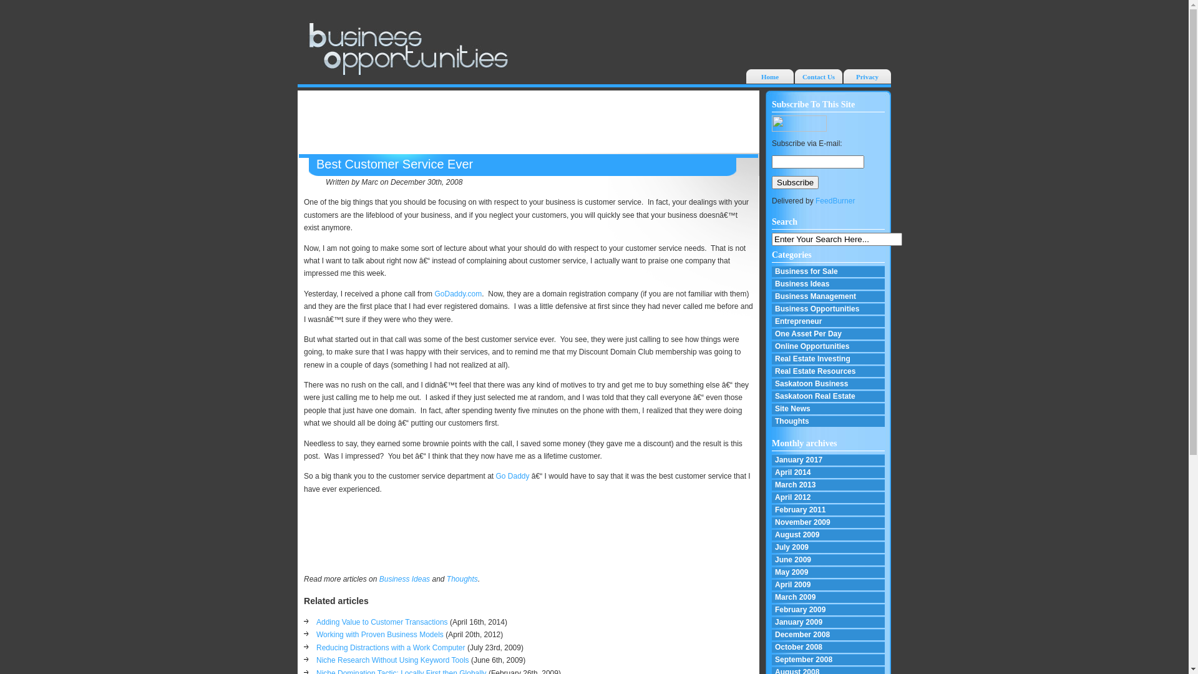 The image size is (1198, 674). I want to click on Advertisement, so click(528, 122).